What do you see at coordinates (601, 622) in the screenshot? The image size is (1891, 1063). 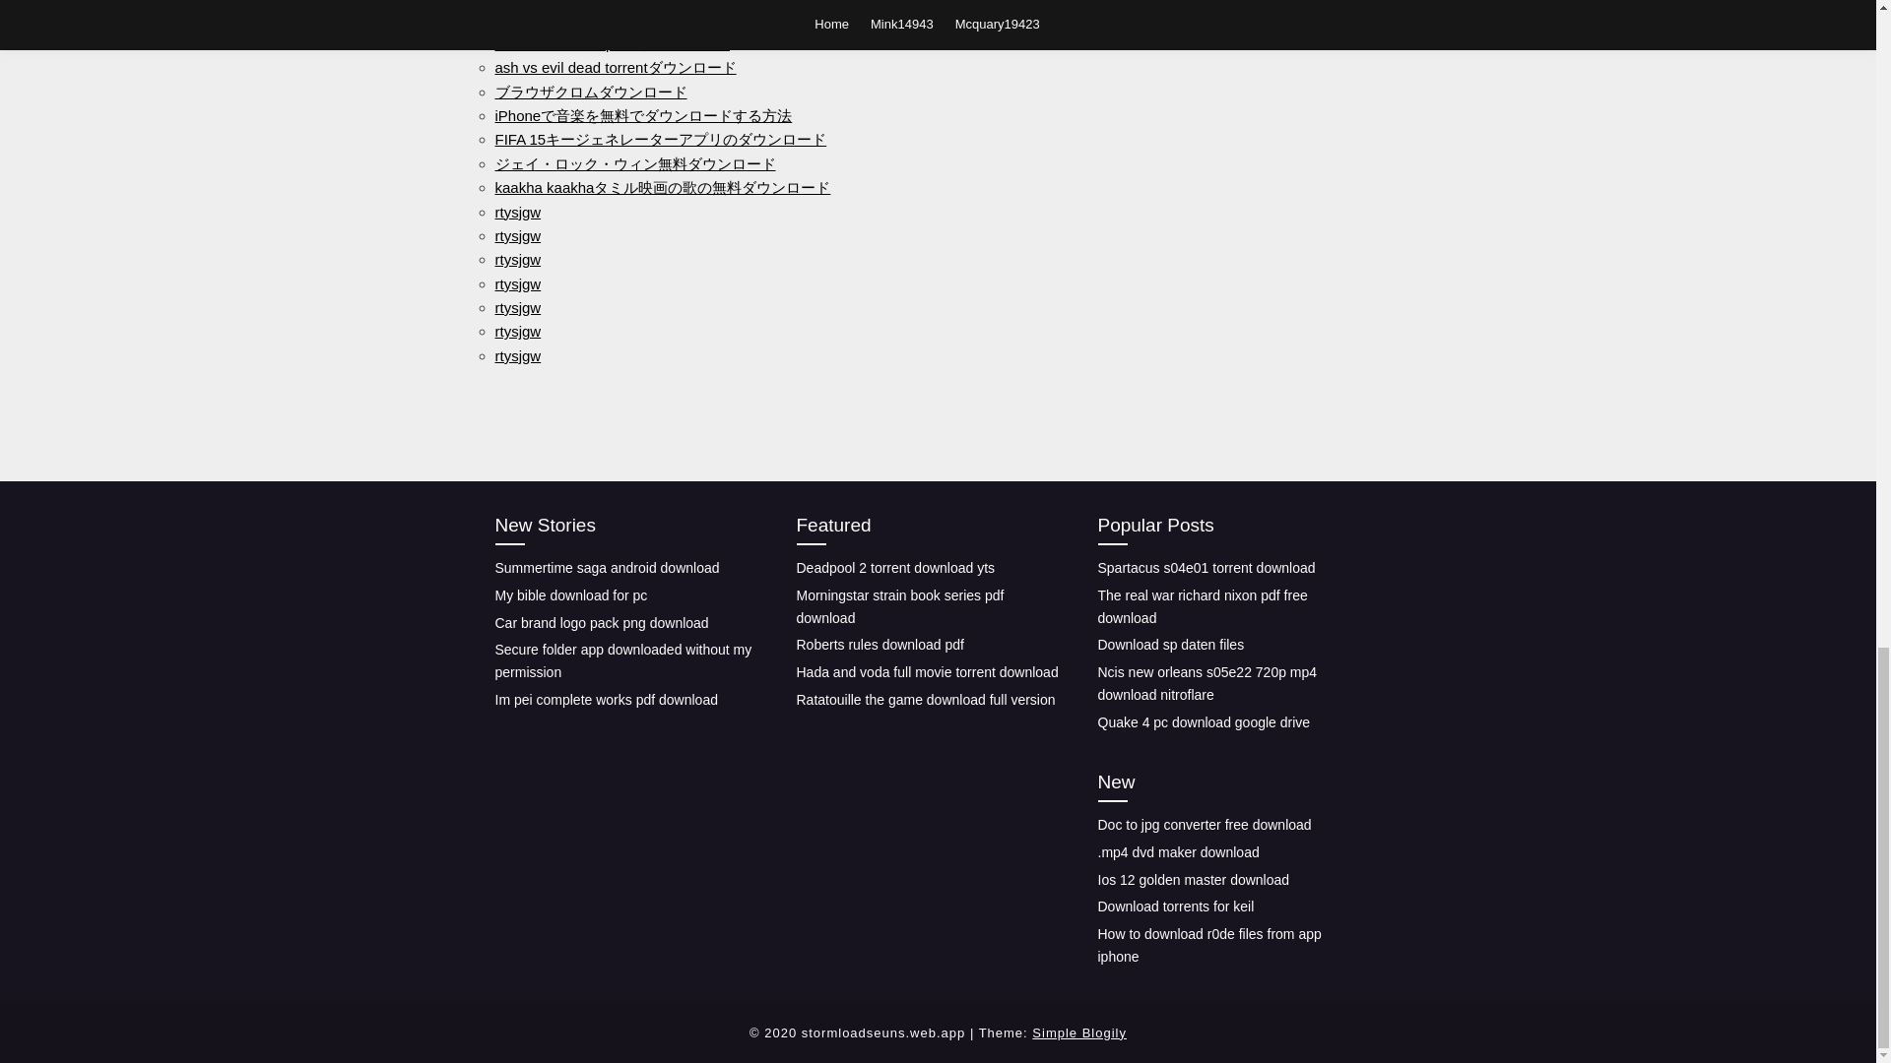 I see `Car brand logo pack png download` at bounding box center [601, 622].